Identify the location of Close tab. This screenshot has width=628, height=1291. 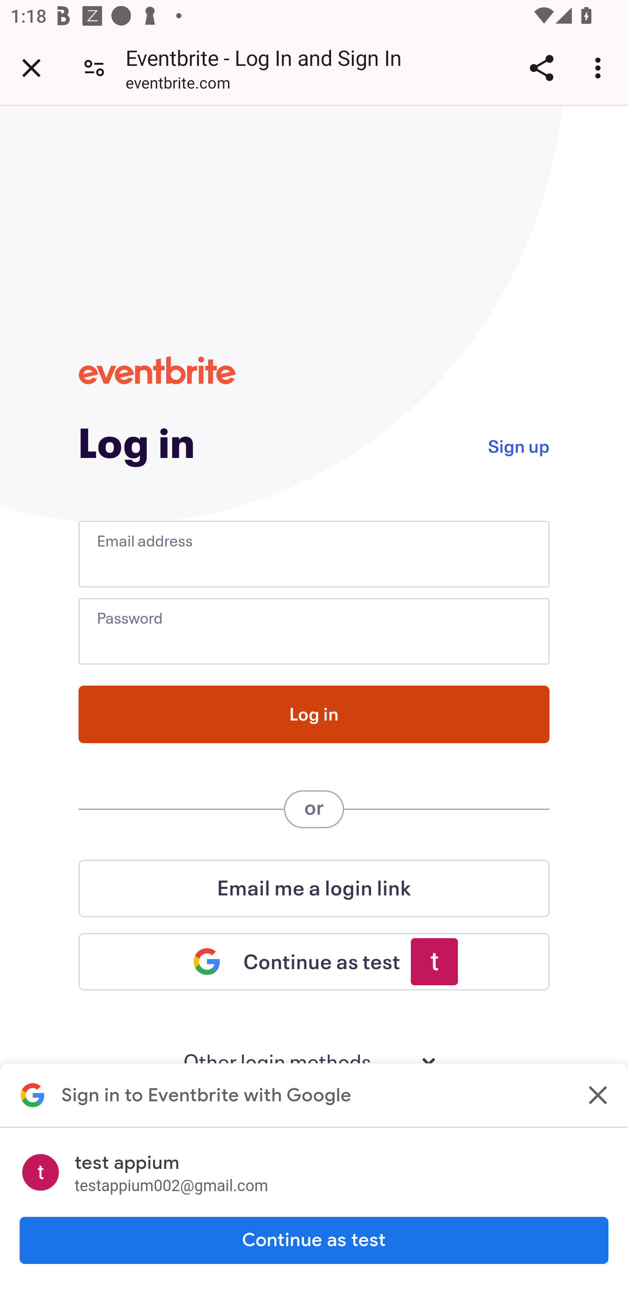
(31, 68).